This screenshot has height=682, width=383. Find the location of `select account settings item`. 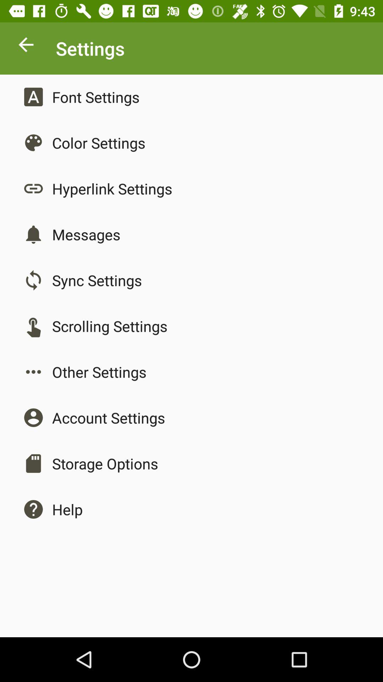

select account settings item is located at coordinates (109, 418).